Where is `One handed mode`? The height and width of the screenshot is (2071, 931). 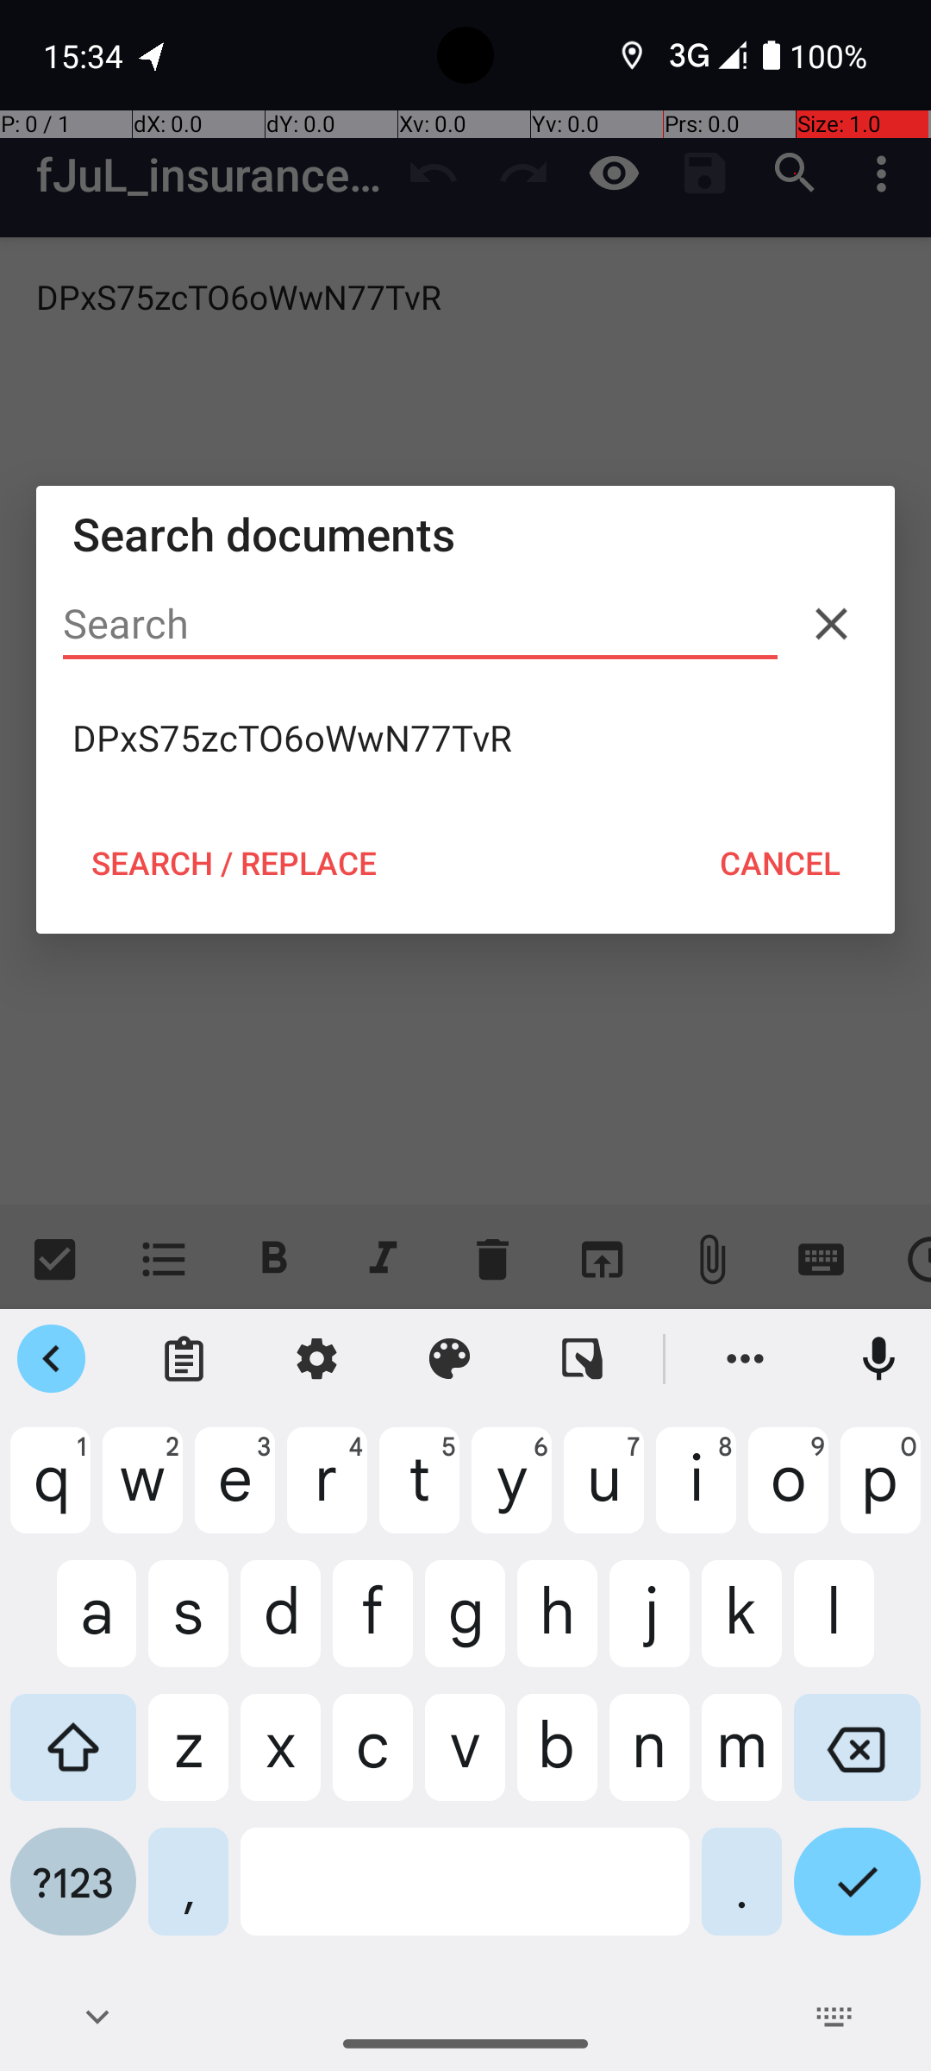 One handed mode is located at coordinates (583, 1359).